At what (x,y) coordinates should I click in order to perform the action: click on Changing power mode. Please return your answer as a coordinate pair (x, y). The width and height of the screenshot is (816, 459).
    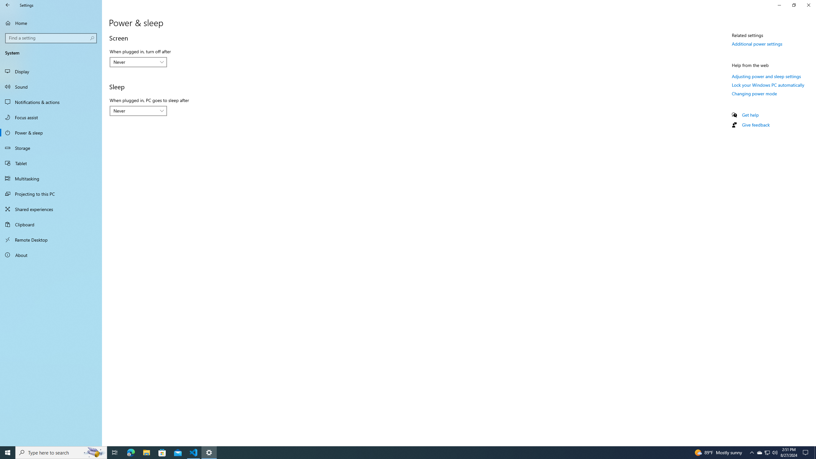
    Looking at the image, I should click on (754, 93).